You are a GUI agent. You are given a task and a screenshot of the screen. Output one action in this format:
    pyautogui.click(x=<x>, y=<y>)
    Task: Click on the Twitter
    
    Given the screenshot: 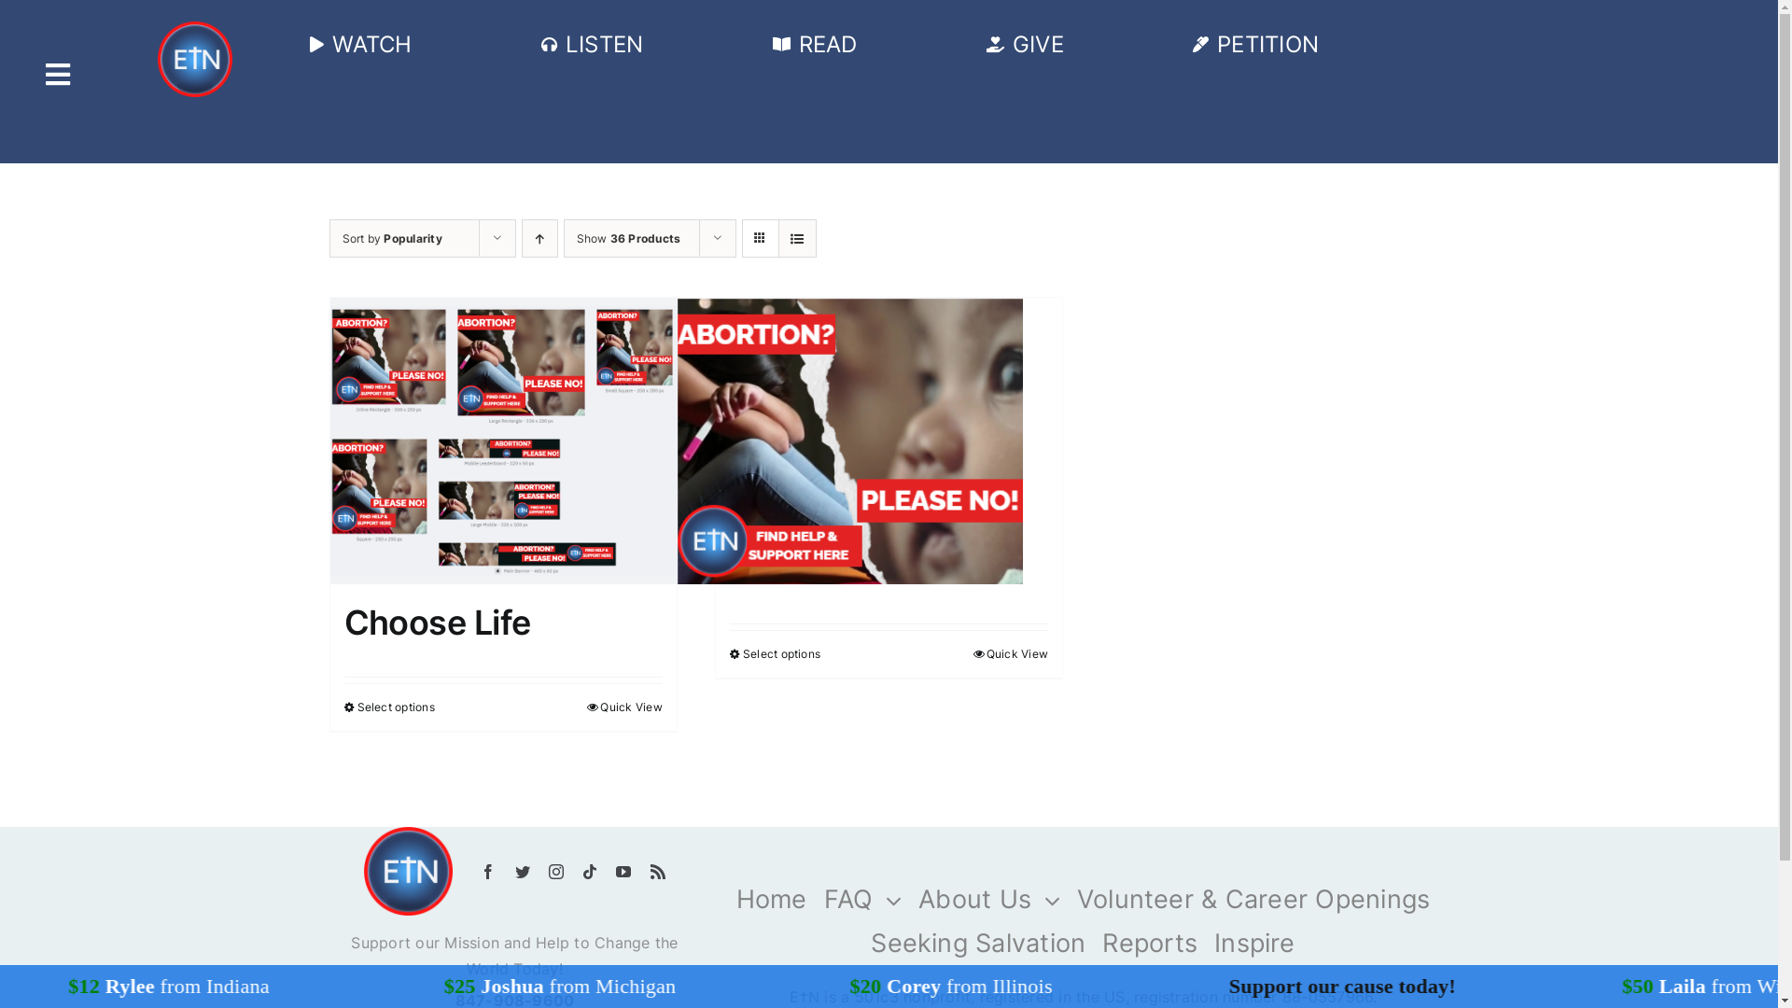 What is the action you would take?
    pyautogui.click(x=523, y=872)
    